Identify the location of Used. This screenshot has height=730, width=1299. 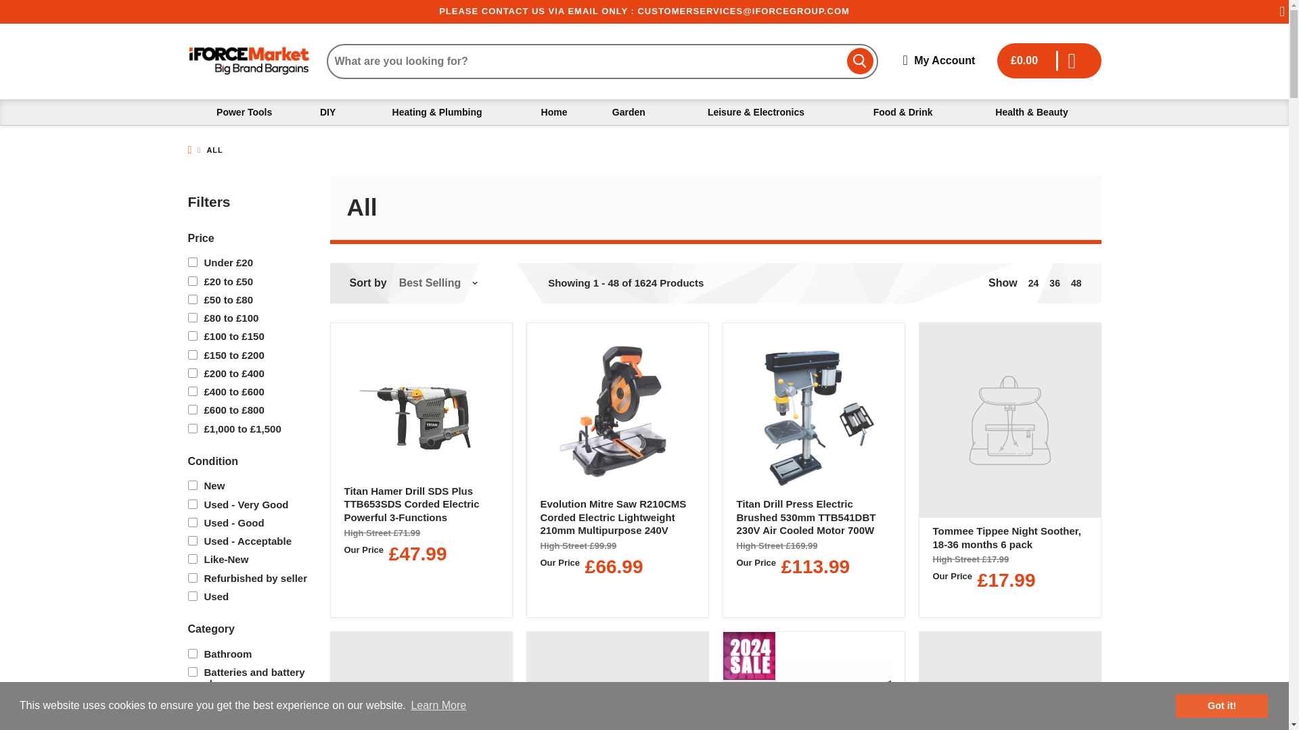
(250, 596).